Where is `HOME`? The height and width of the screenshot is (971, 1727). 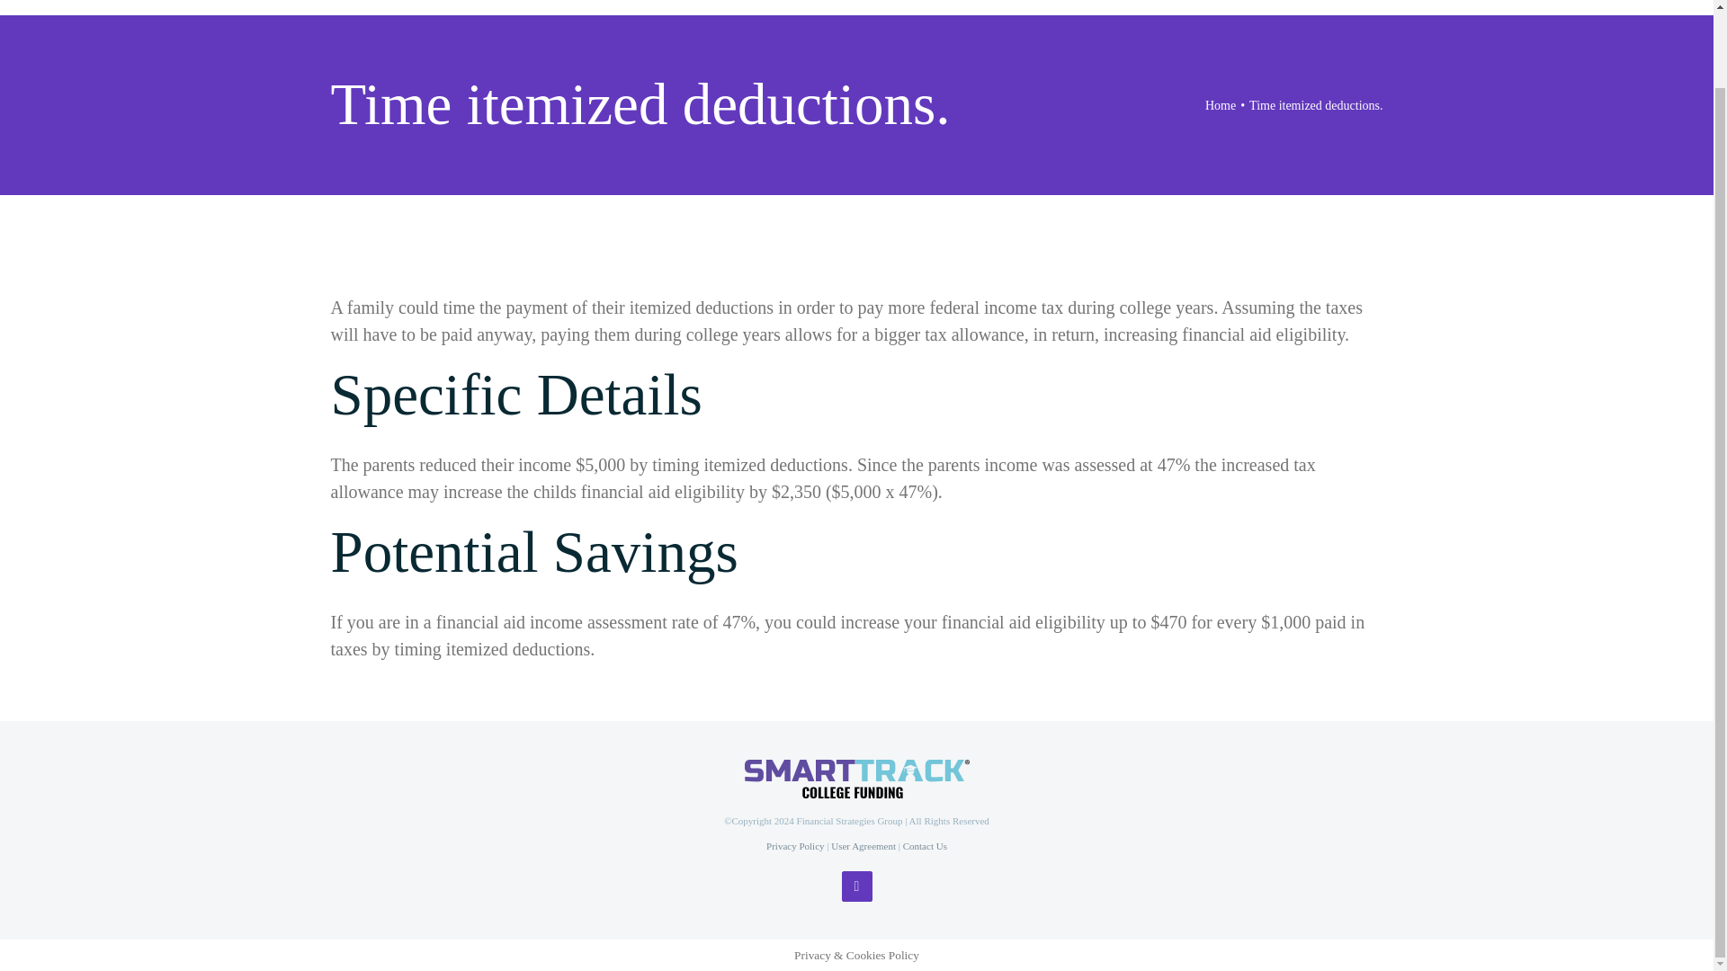 HOME is located at coordinates (691, 3).